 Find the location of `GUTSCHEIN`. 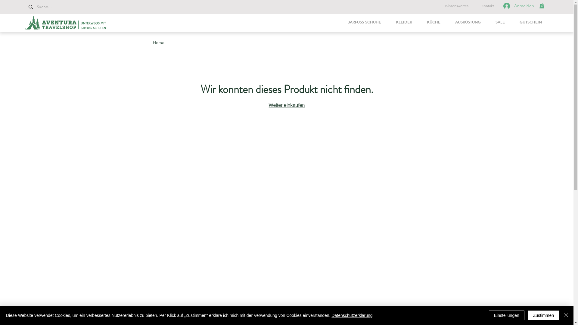

GUTSCHEIN is located at coordinates (530, 22).